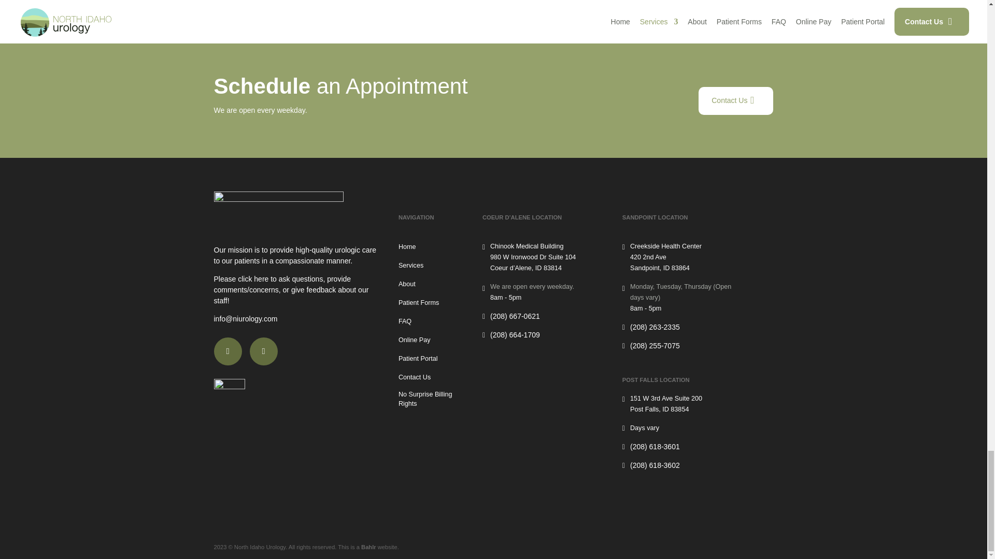 This screenshot has height=559, width=995. I want to click on Patient Forms, so click(419, 303).